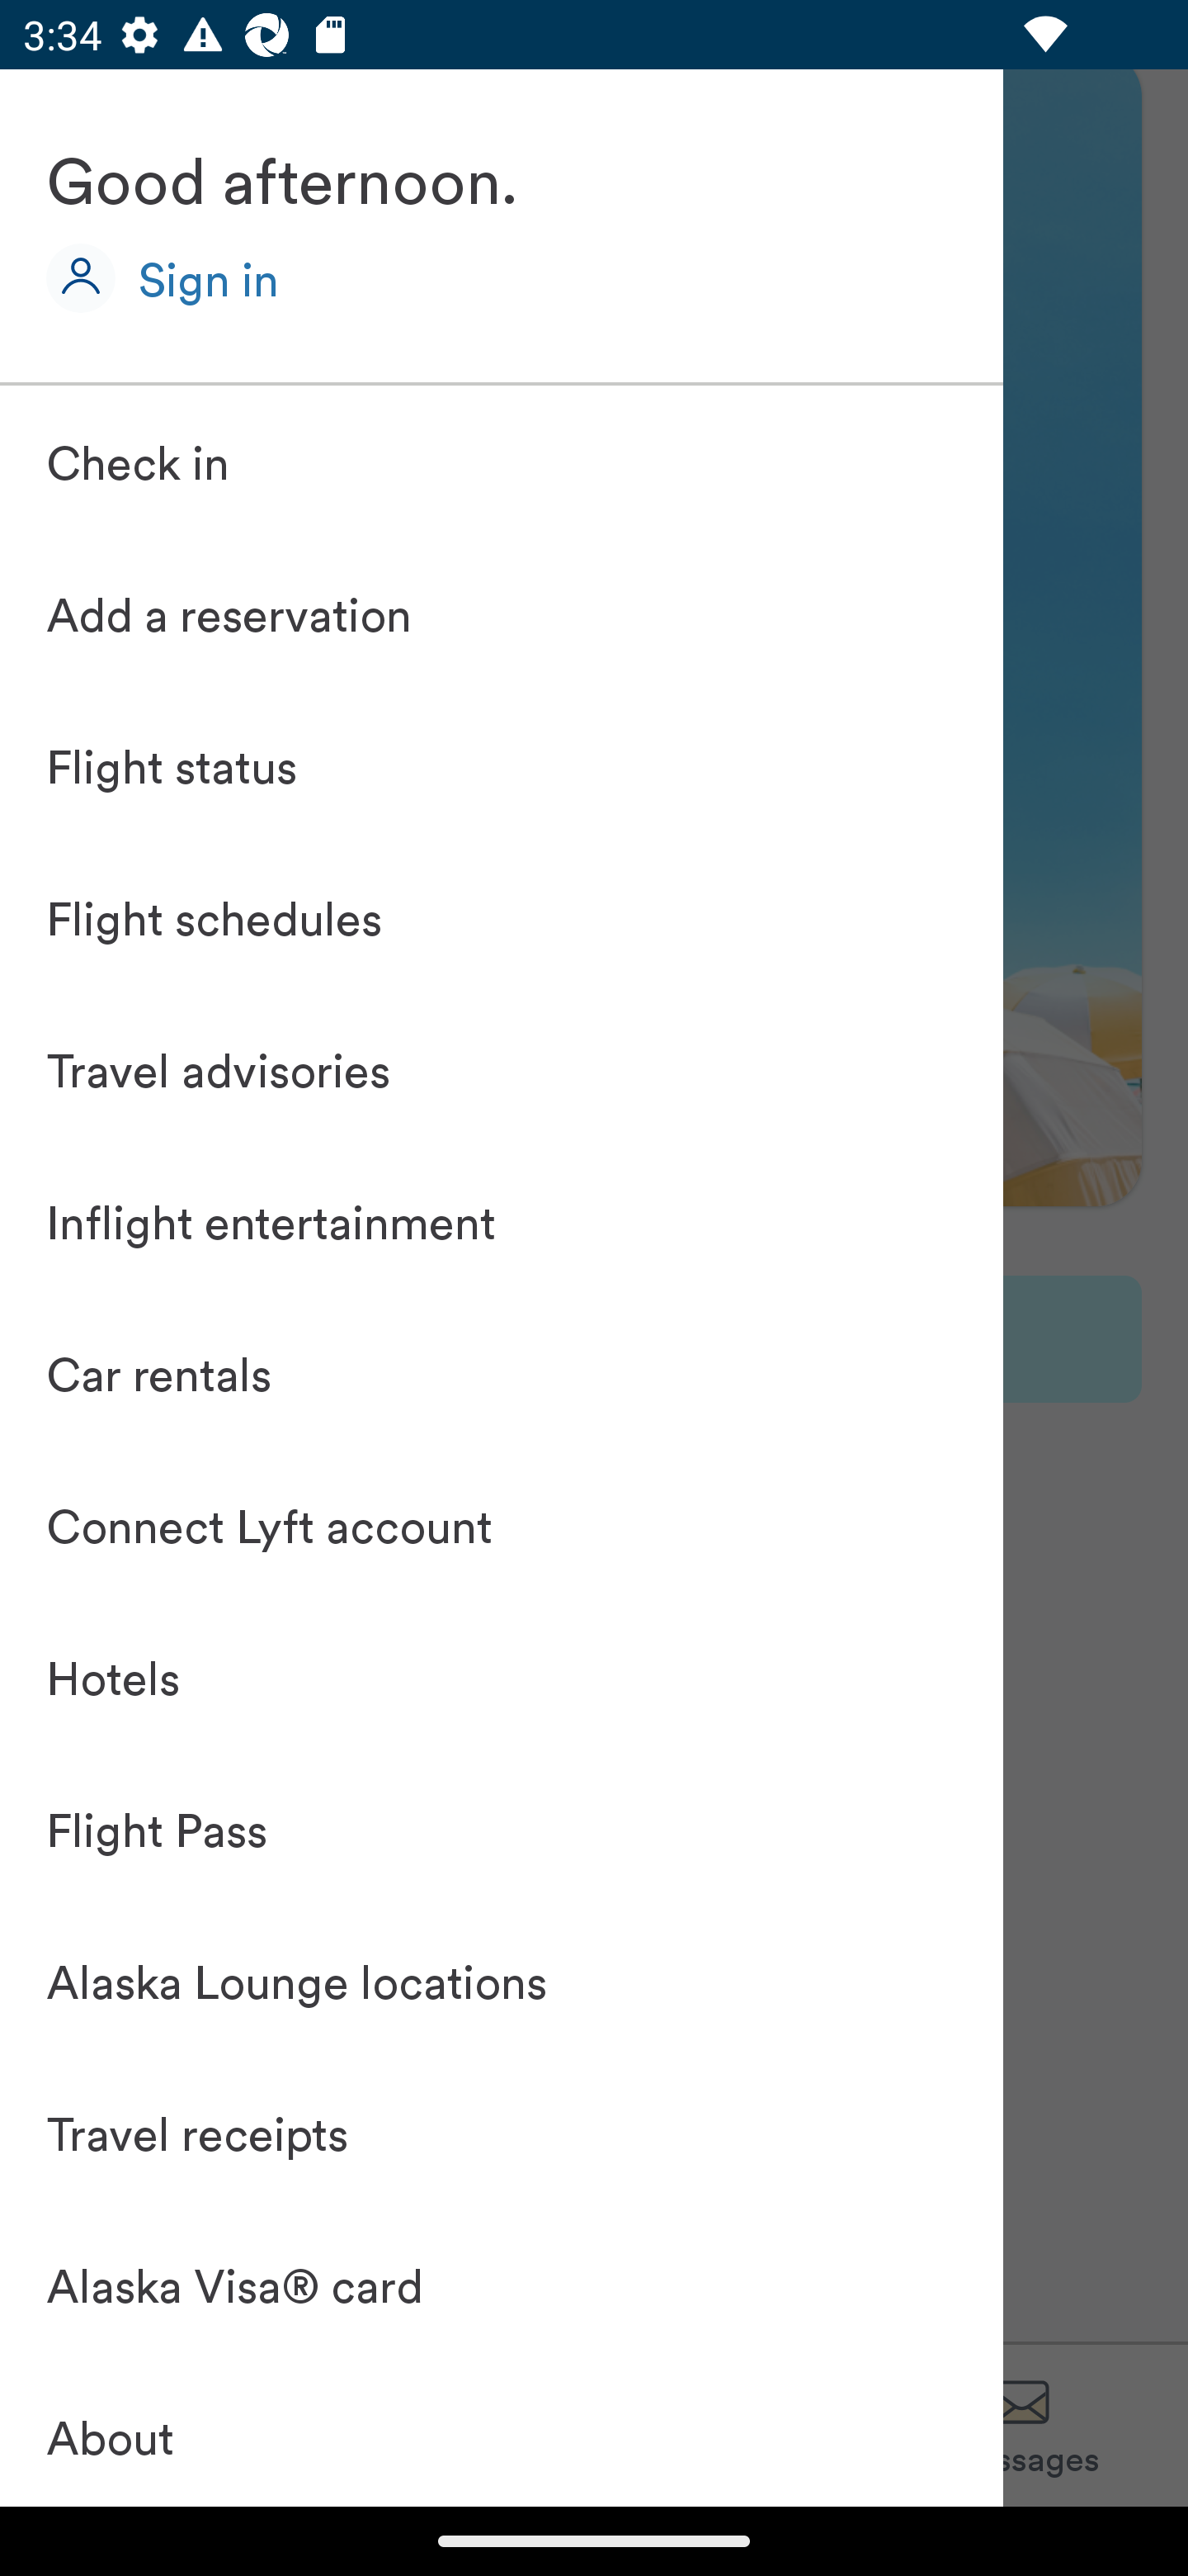 Image resolution: width=1188 pixels, height=2576 pixels. What do you see at coordinates (502, 1827) in the screenshot?
I see `Flight Pass` at bounding box center [502, 1827].